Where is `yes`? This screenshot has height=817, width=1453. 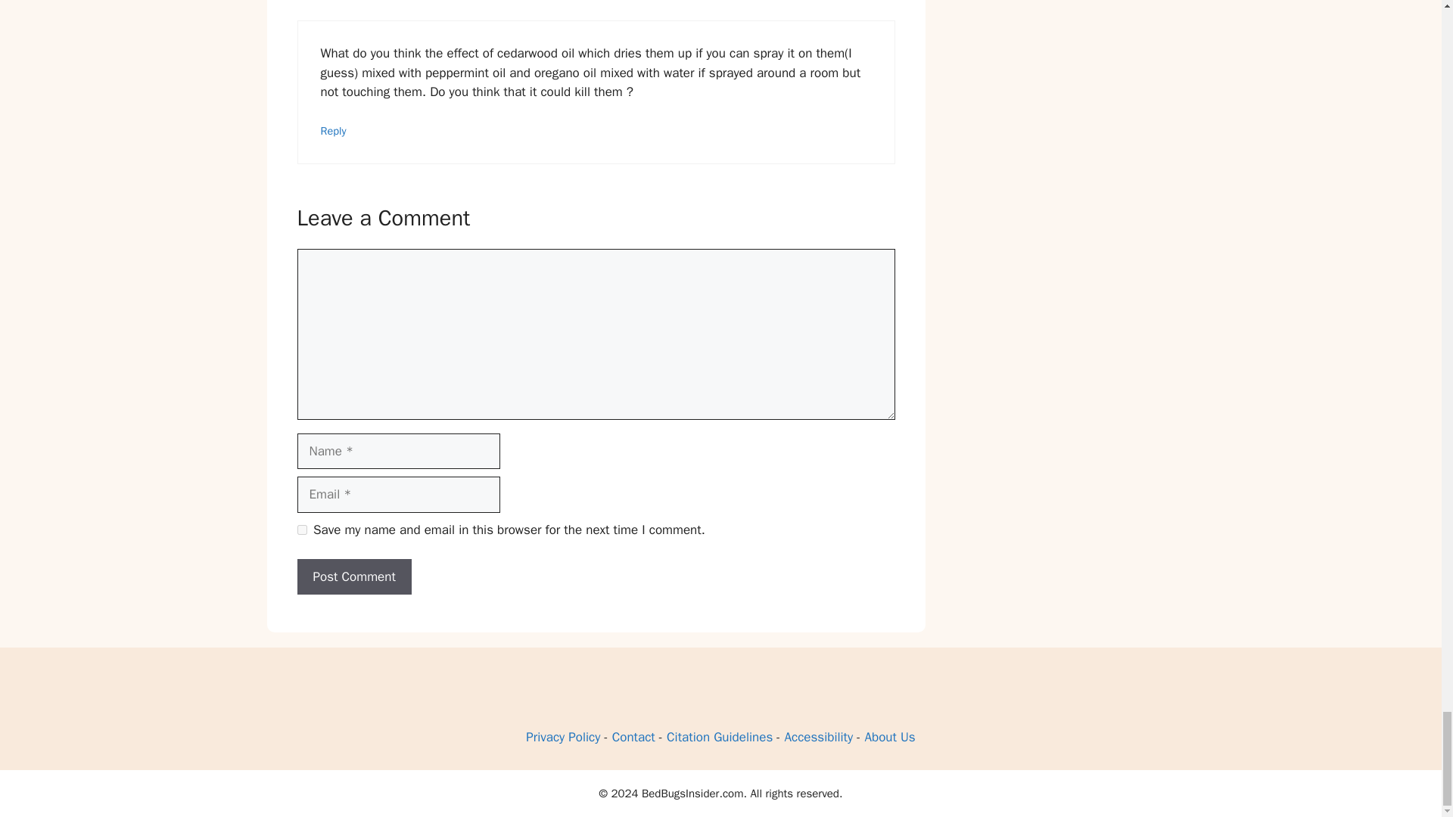
yes is located at coordinates (301, 530).